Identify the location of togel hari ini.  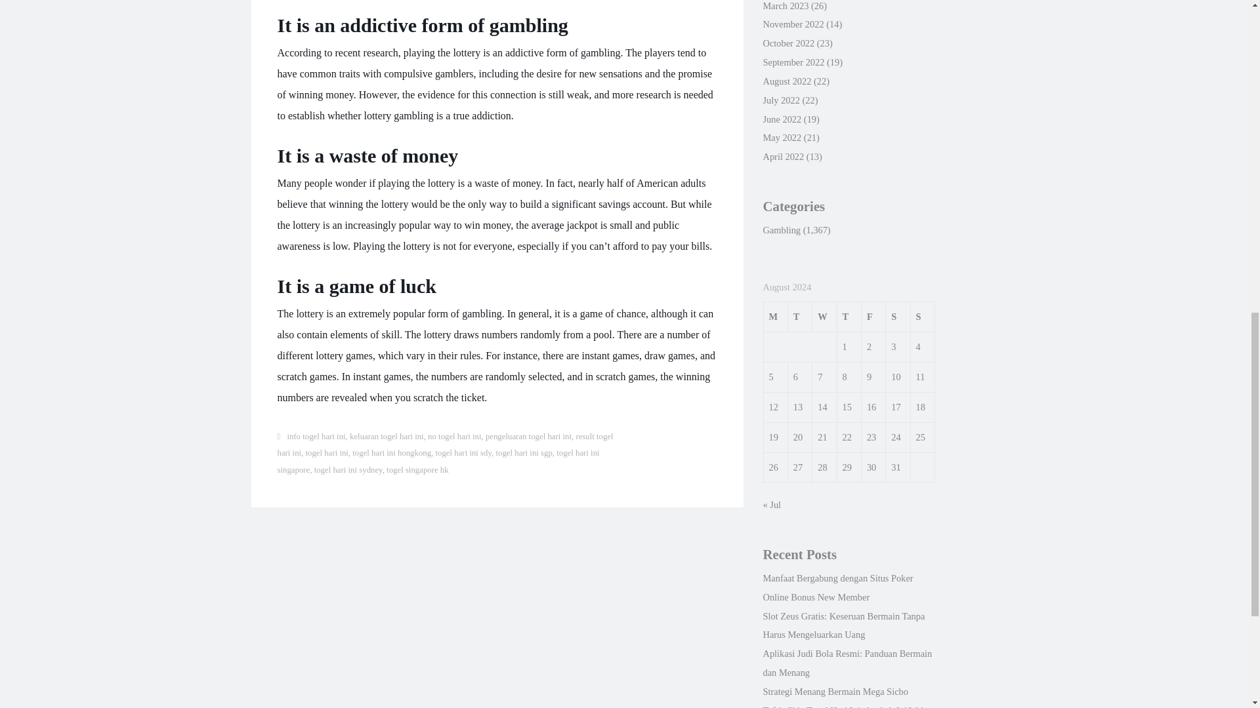
(327, 452).